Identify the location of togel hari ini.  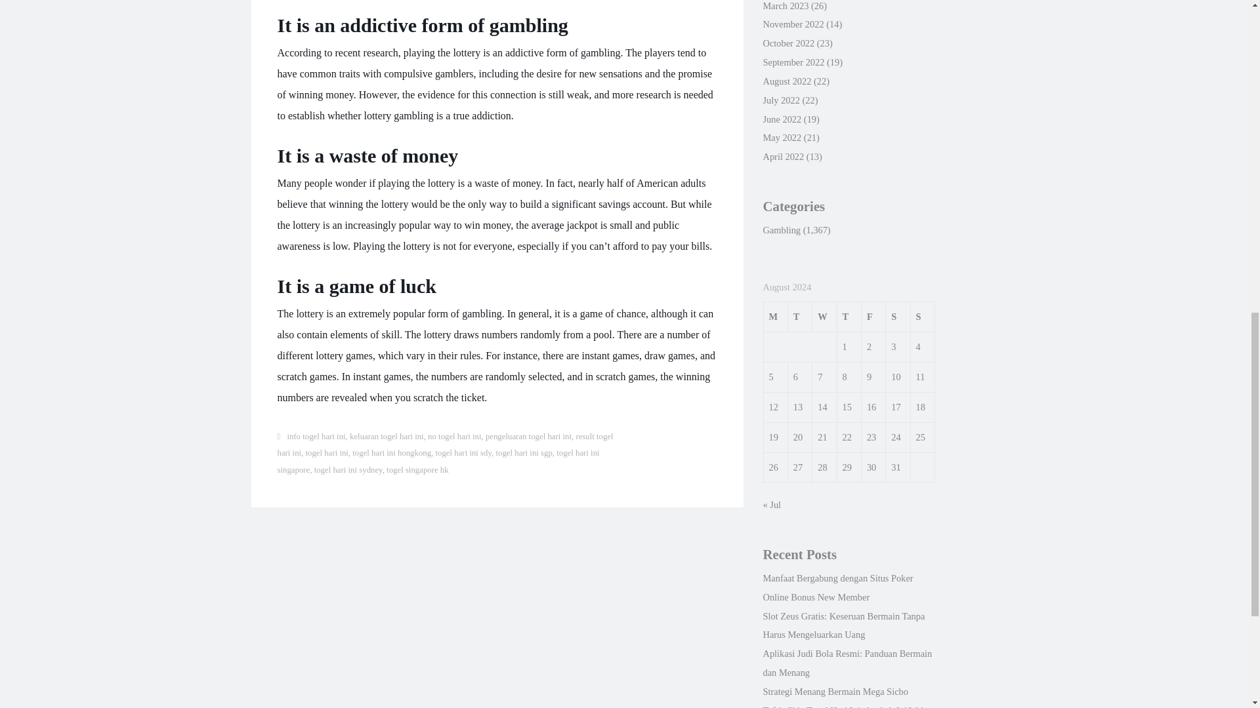
(327, 452).